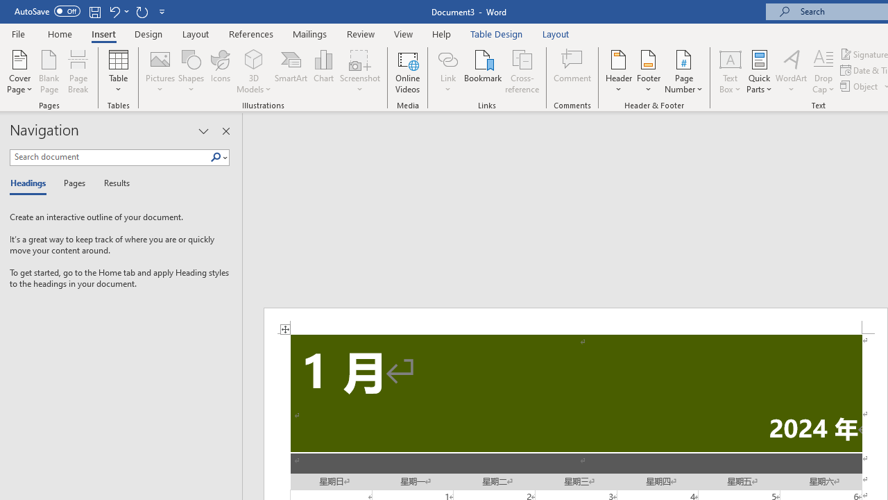 This screenshot has width=888, height=500. Describe the element at coordinates (254, 58) in the screenshot. I see `3D Models` at that location.